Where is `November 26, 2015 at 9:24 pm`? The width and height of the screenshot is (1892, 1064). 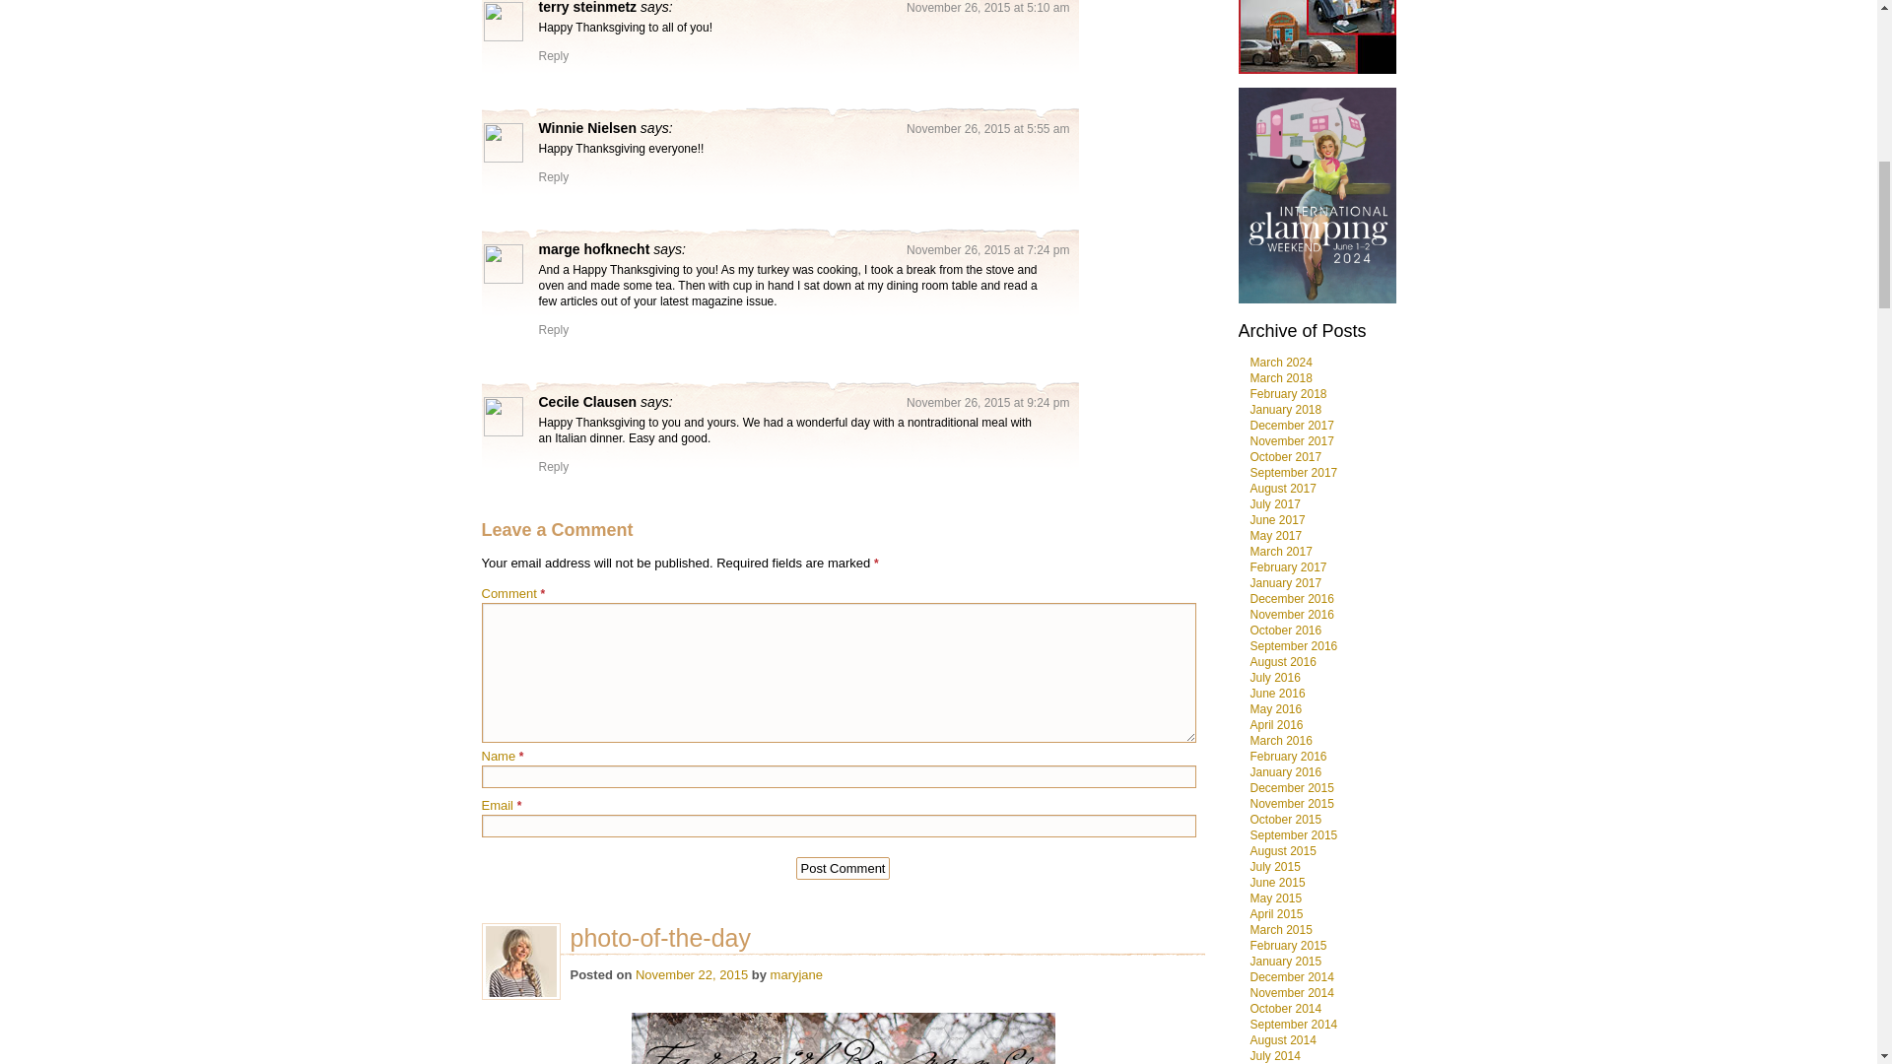 November 26, 2015 at 9:24 pm is located at coordinates (987, 402).